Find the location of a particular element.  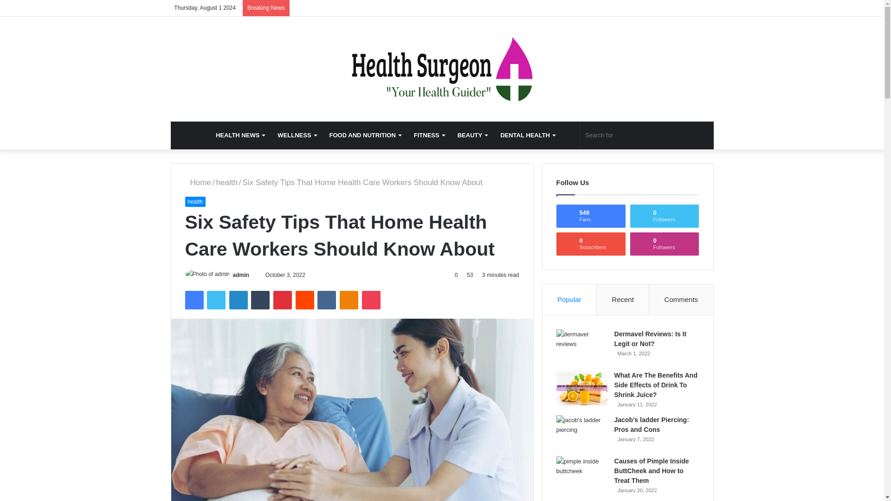

health is located at coordinates (227, 182).